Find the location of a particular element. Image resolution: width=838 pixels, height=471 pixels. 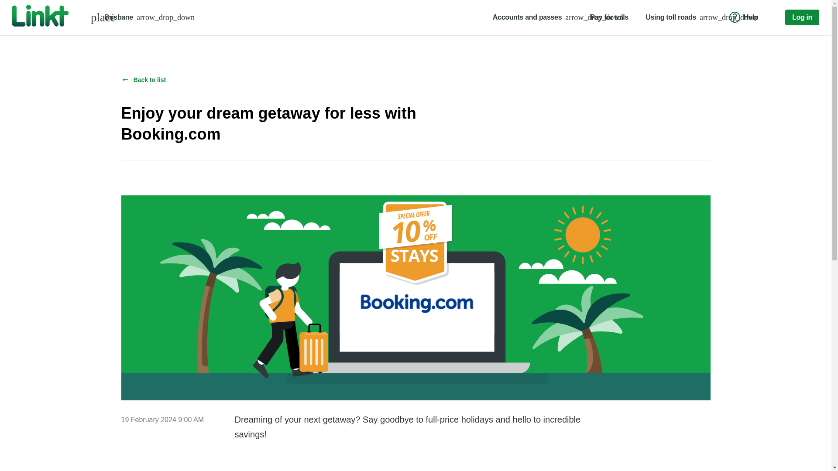

Pay for tolls is located at coordinates (609, 17).